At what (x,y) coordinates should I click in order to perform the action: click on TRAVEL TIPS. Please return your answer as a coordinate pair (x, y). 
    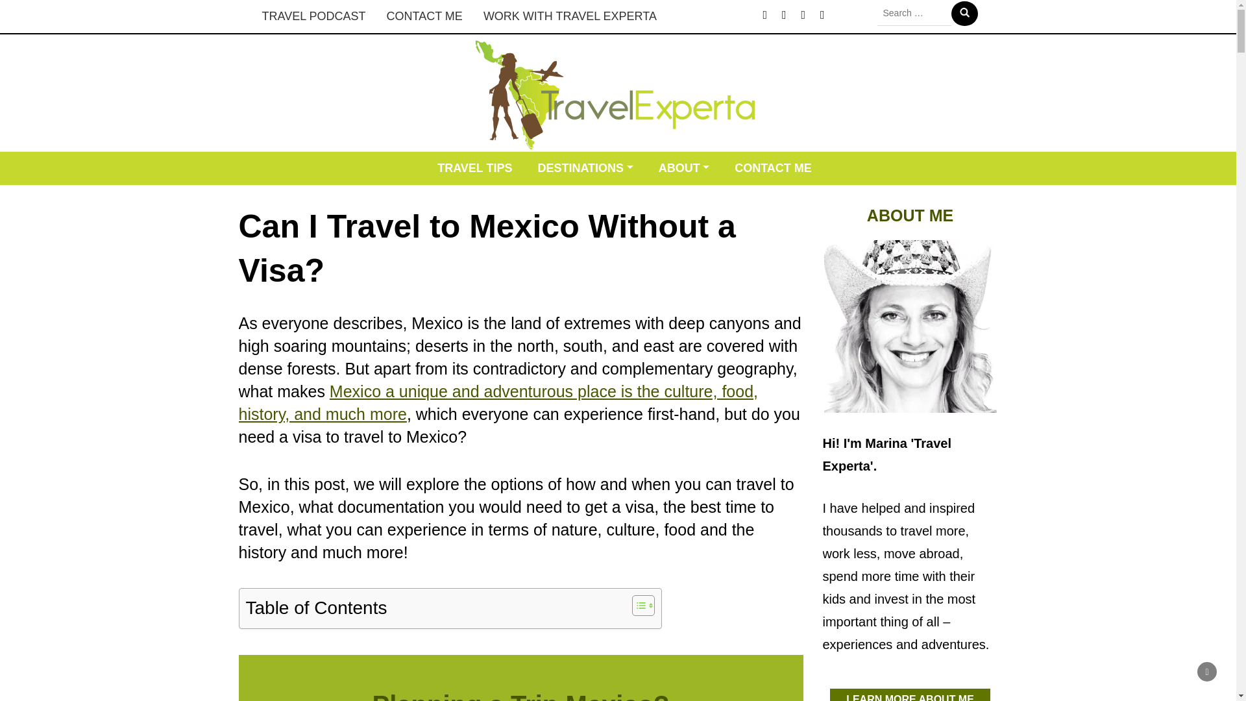
    Looking at the image, I should click on (474, 169).